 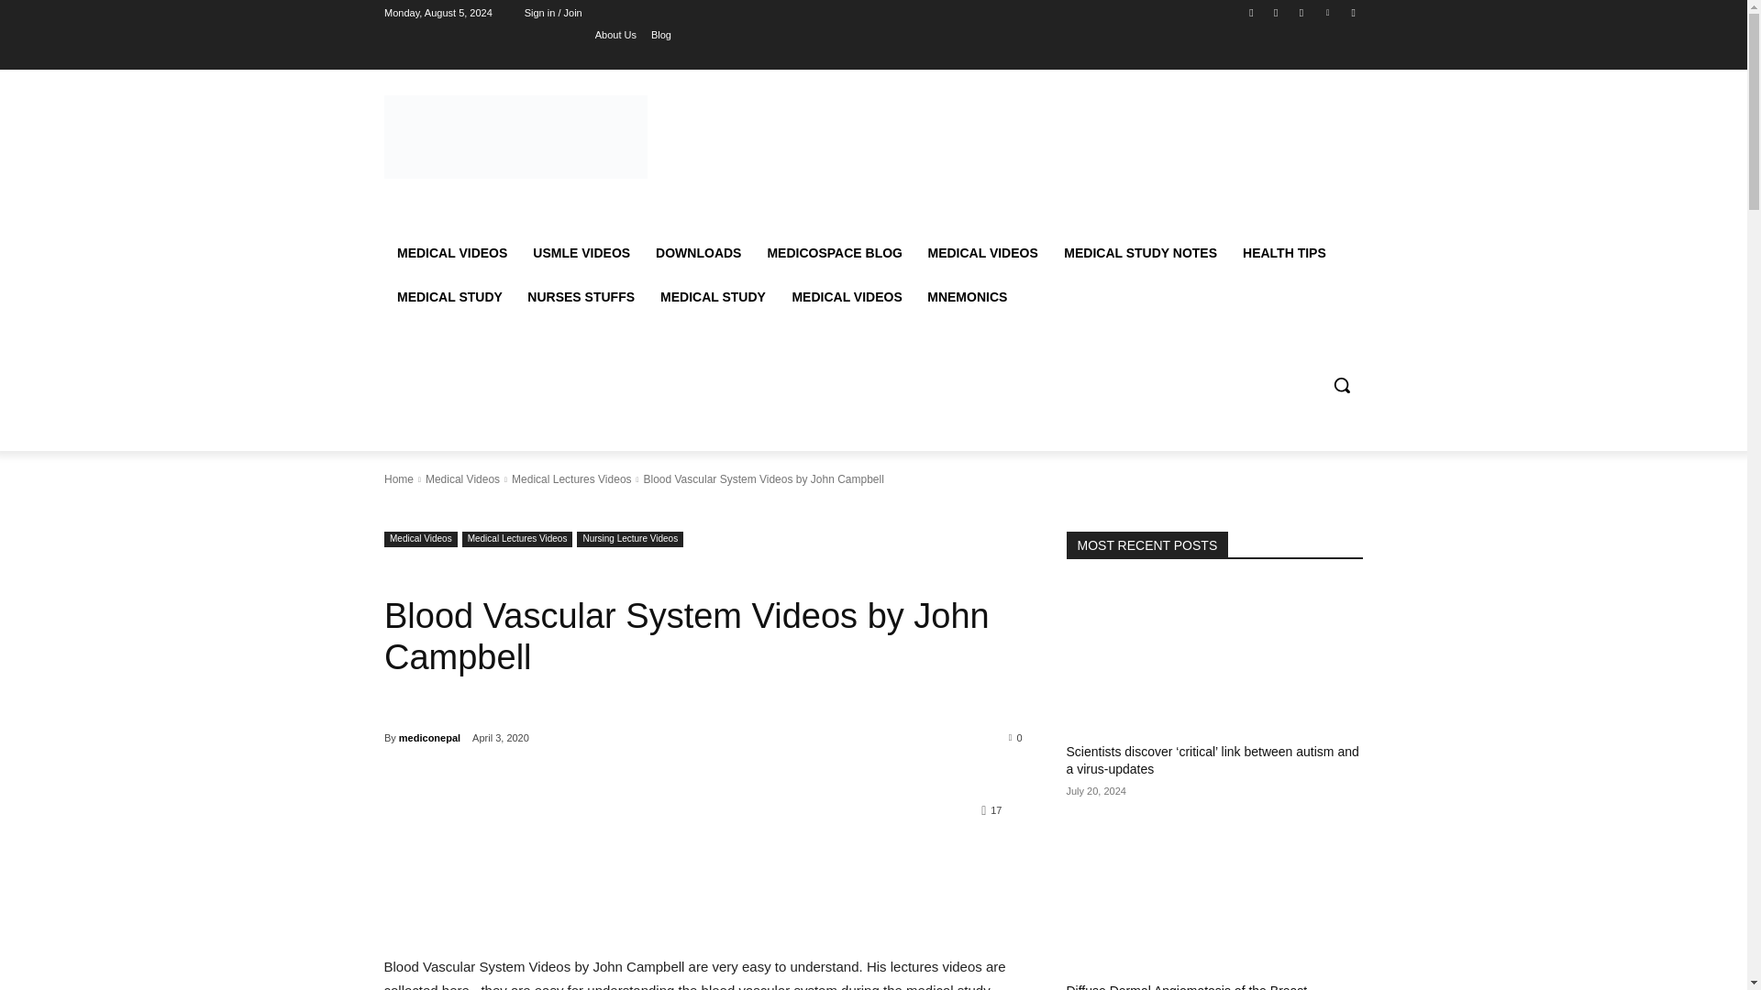 I want to click on MEDICAL VIDEOS, so click(x=846, y=297).